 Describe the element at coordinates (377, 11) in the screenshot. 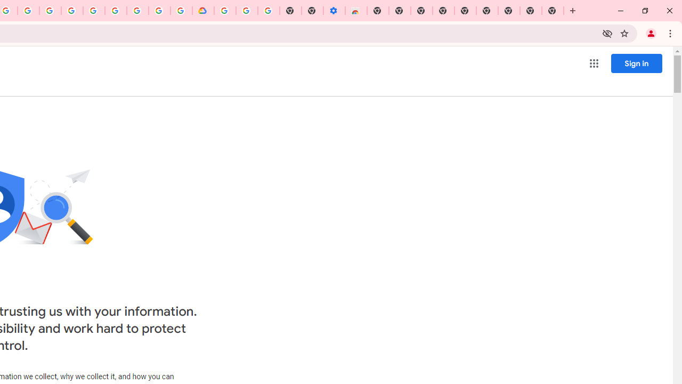

I see `New Tab` at that location.